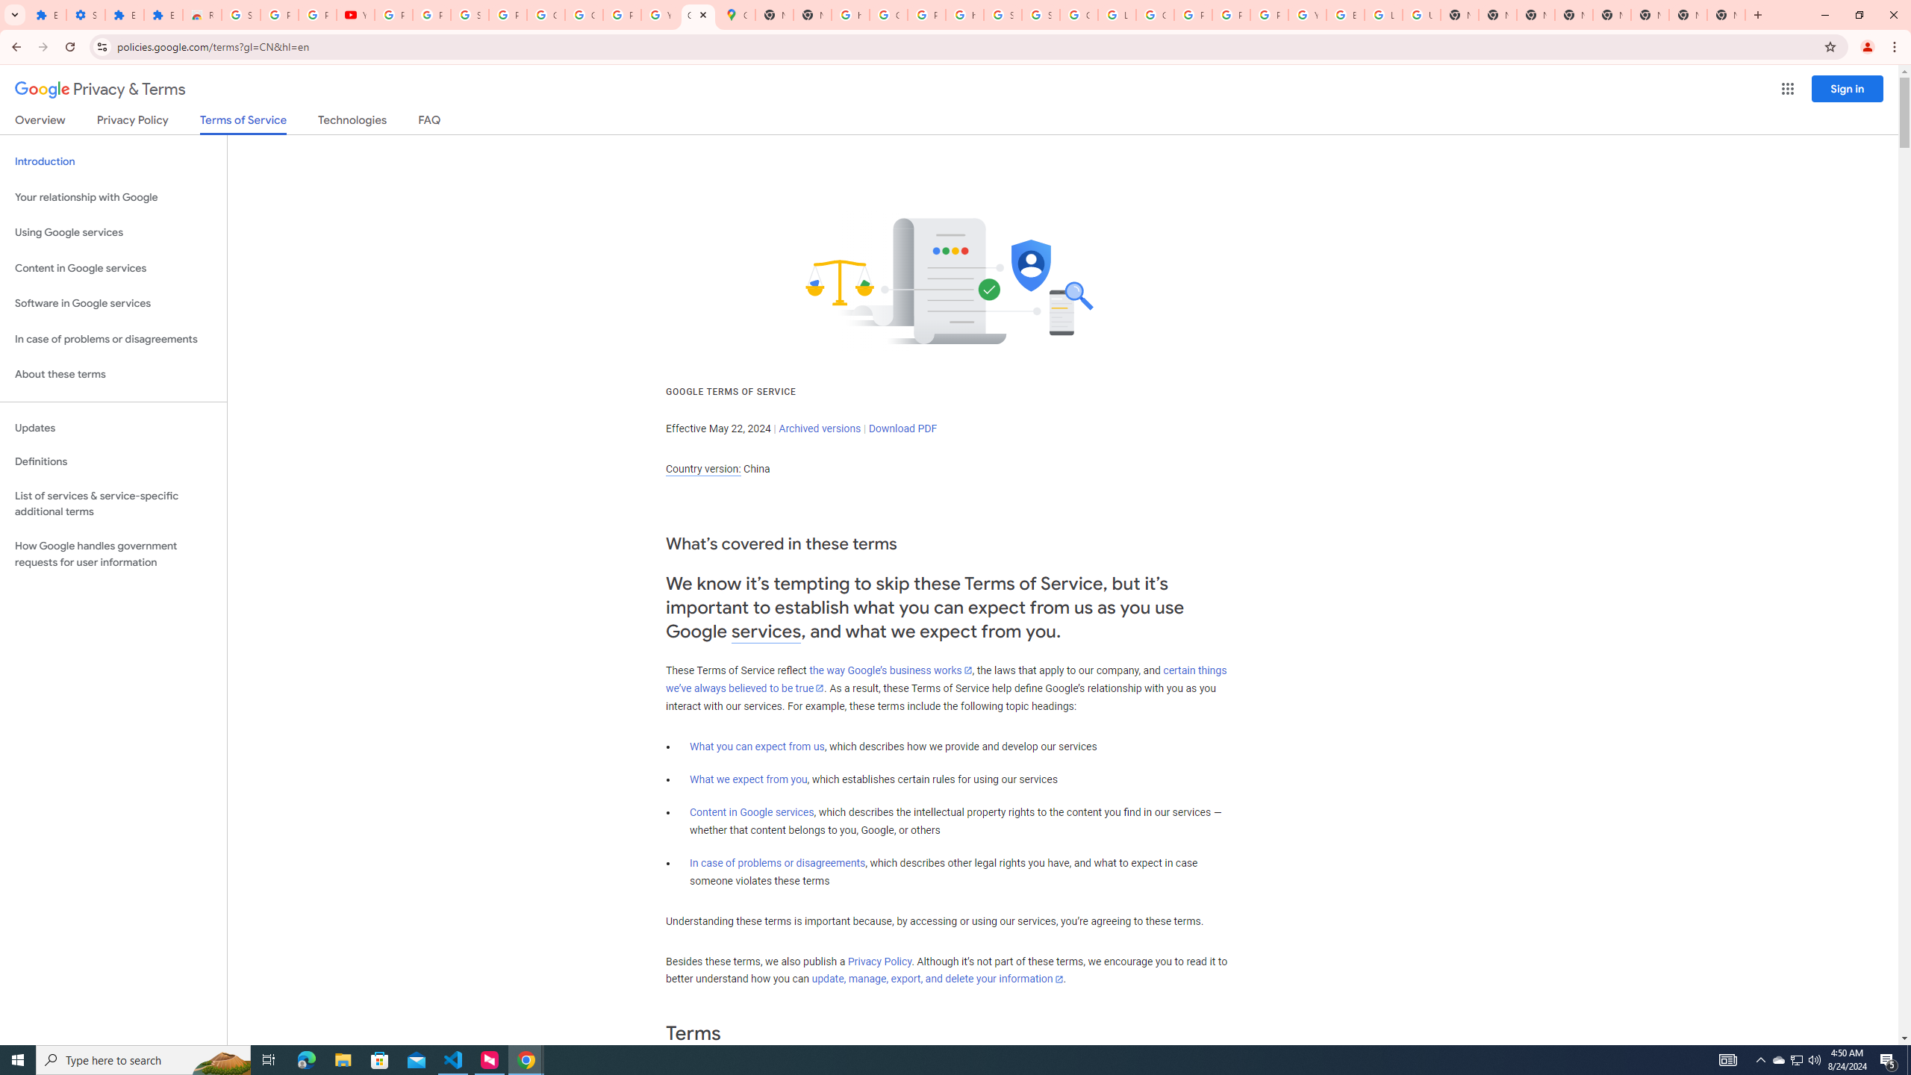 The image size is (1911, 1075). Describe the element at coordinates (749, 779) in the screenshot. I see `What we expect from you` at that location.